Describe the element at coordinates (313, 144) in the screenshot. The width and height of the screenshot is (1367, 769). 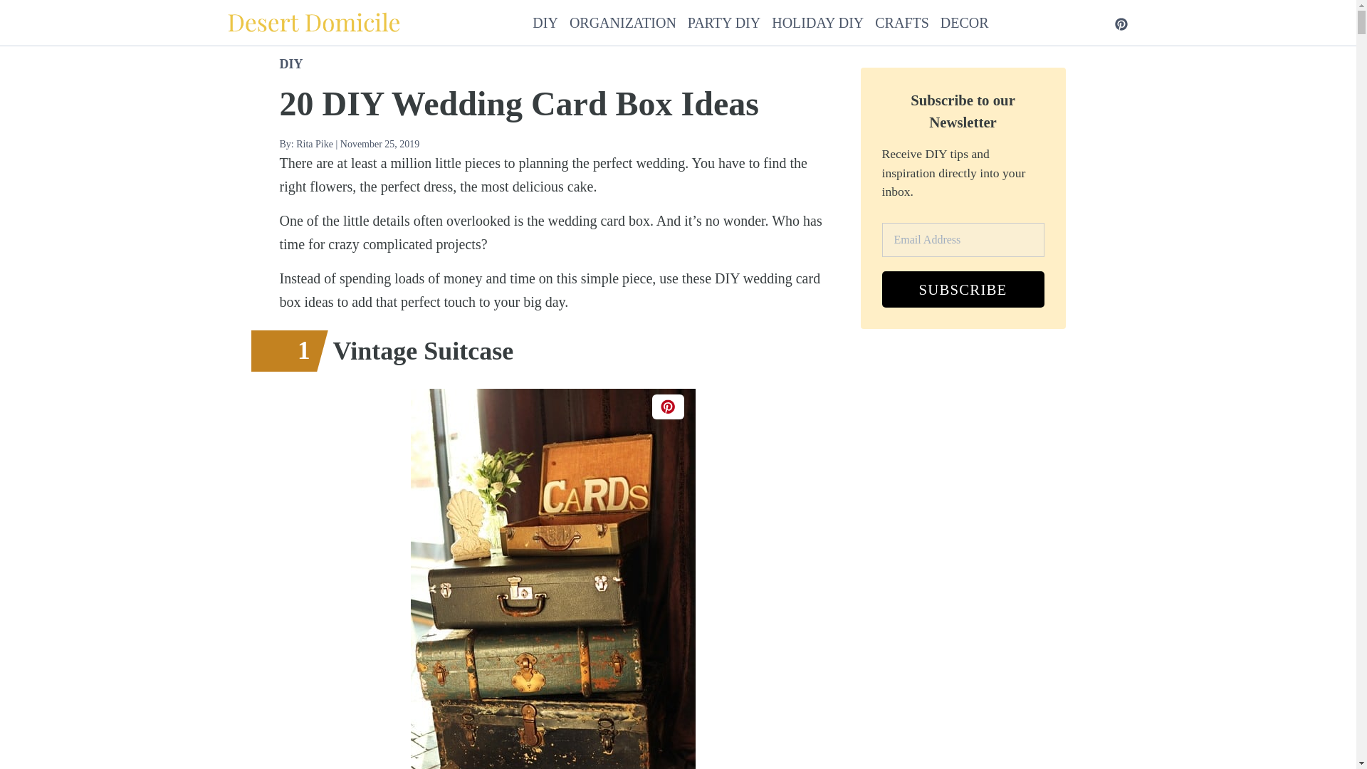
I see `Rita Pike` at that location.